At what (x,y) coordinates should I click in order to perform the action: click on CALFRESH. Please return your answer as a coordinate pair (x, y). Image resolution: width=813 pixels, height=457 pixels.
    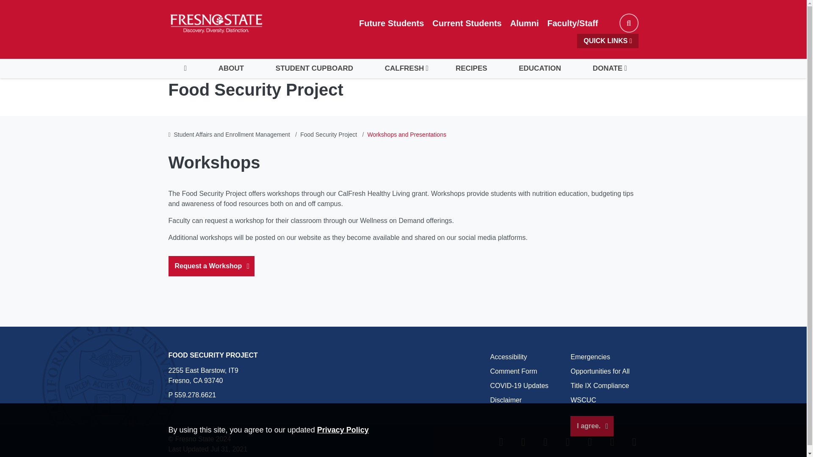
    Looking at the image, I should click on (404, 69).